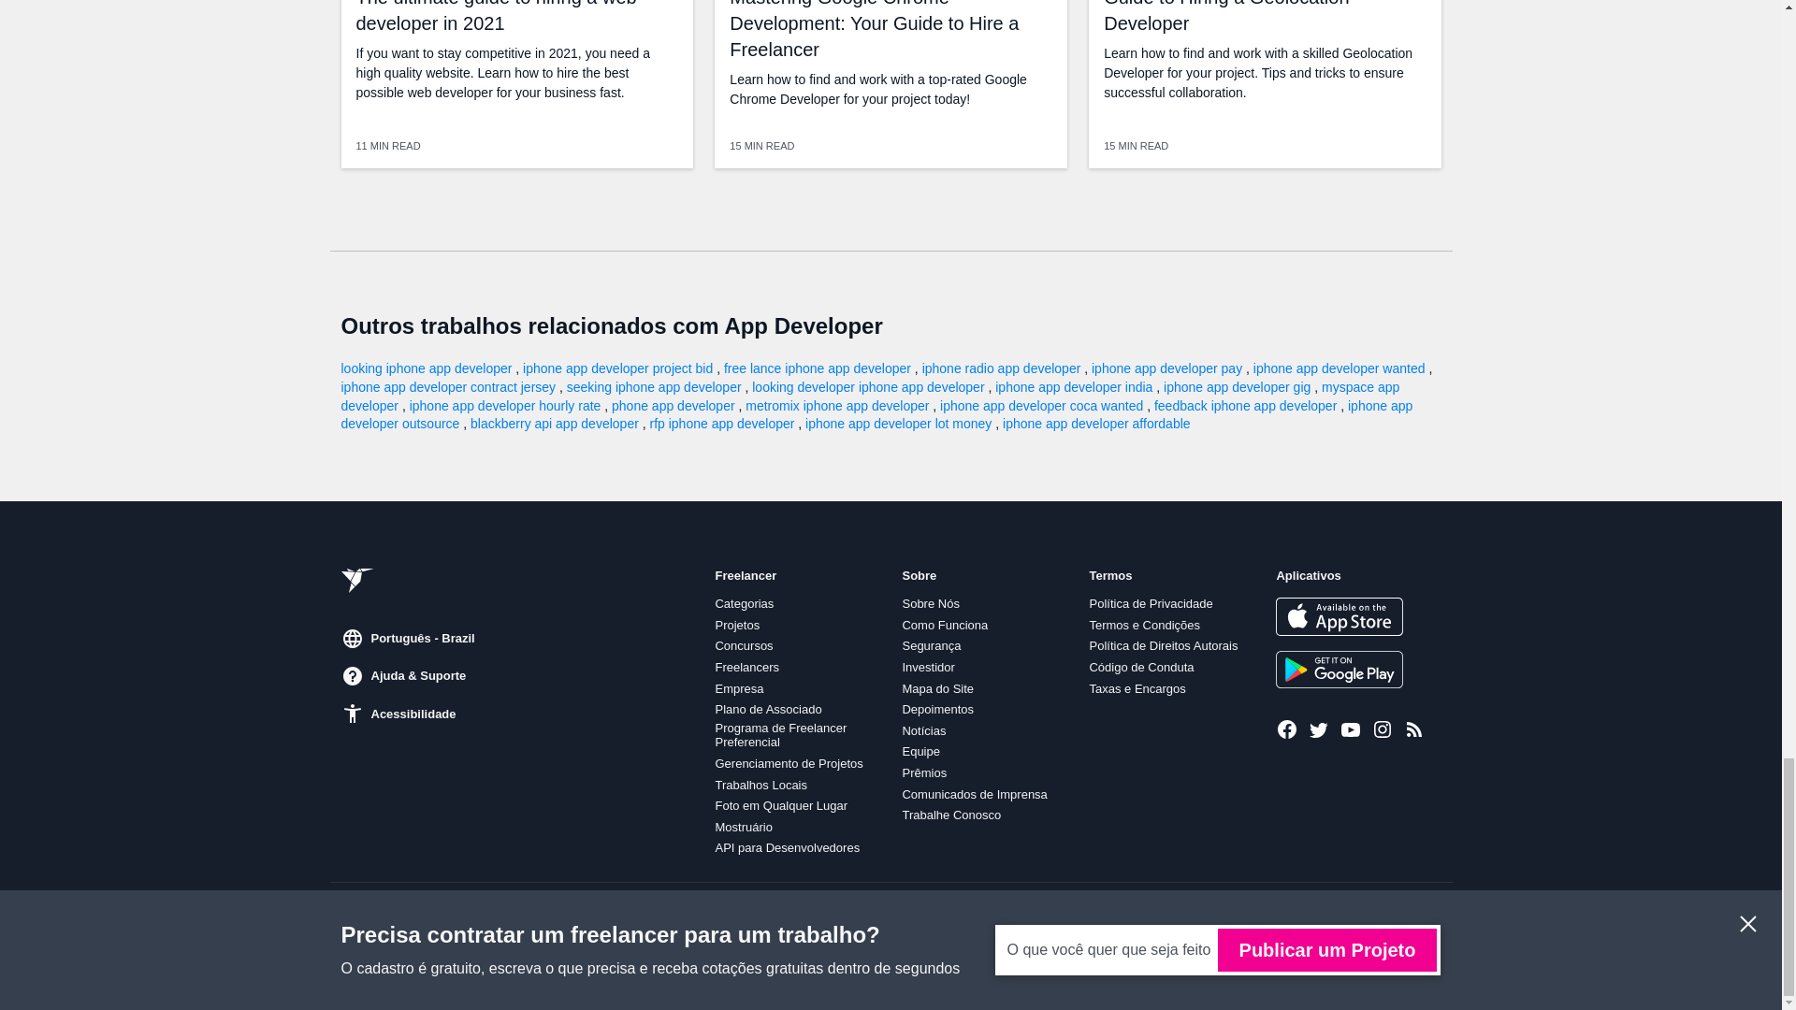 The image size is (1796, 1010). Describe the element at coordinates (1383, 729) in the screenshot. I see `Freelancer no Instagram` at that location.